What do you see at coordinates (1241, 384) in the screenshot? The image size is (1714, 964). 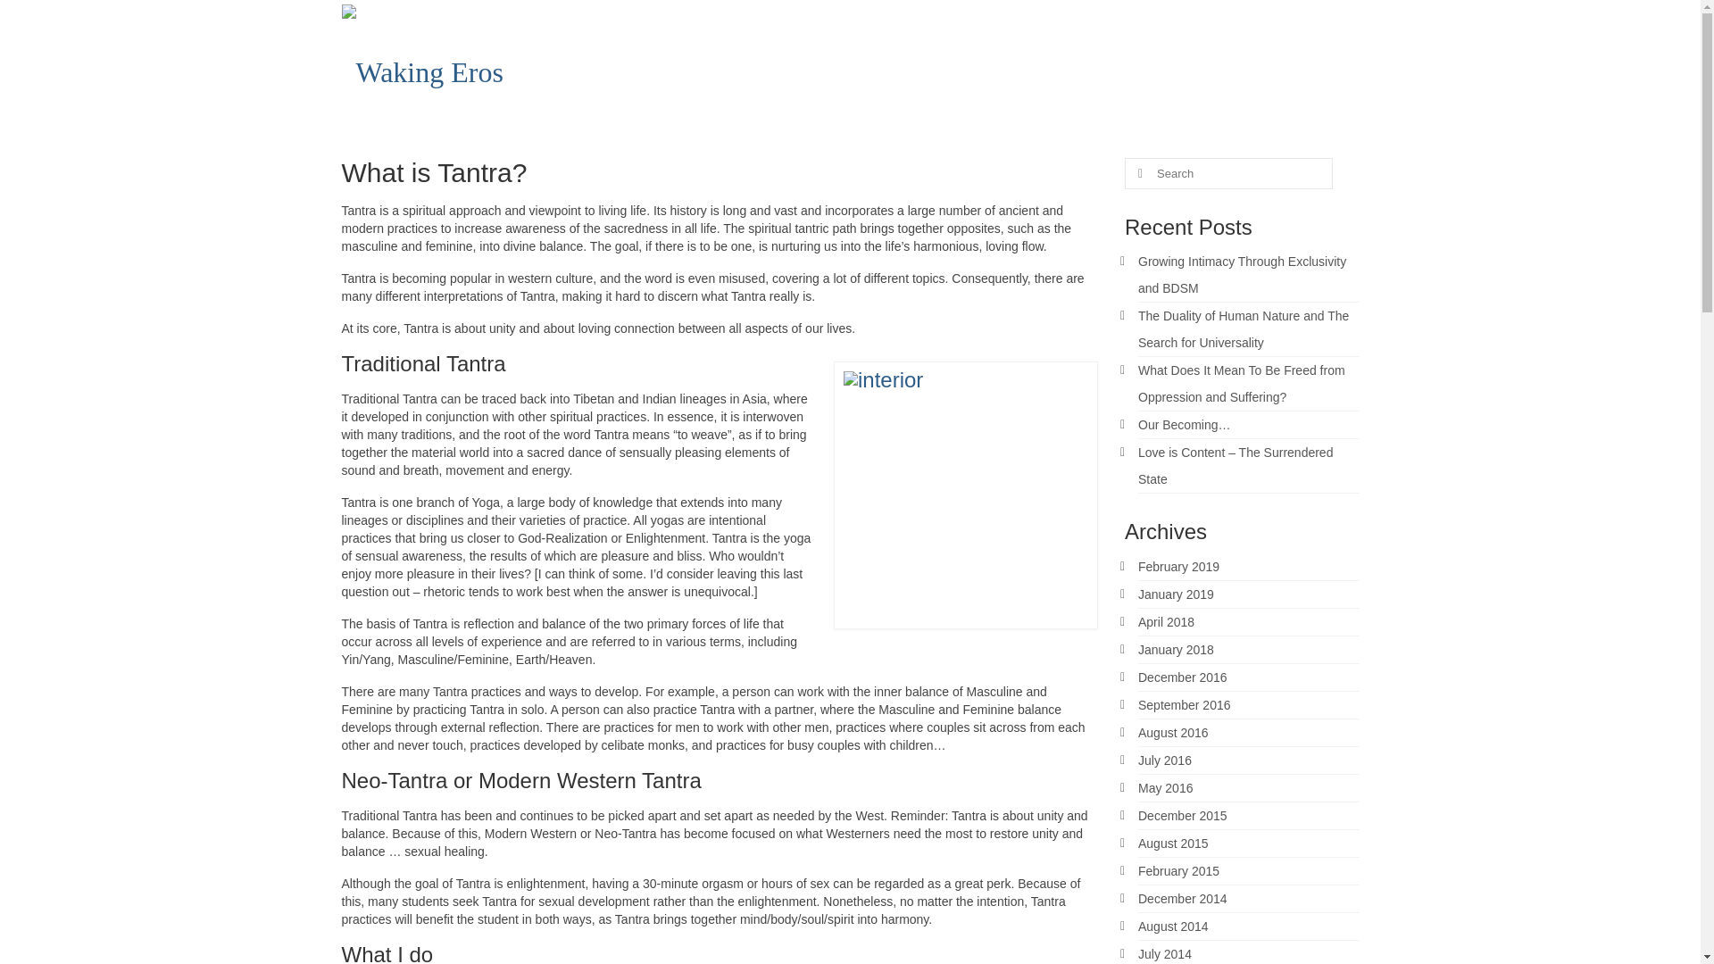 I see `What Does It Mean To Be Freed from Oppression and Suffering?` at bounding box center [1241, 384].